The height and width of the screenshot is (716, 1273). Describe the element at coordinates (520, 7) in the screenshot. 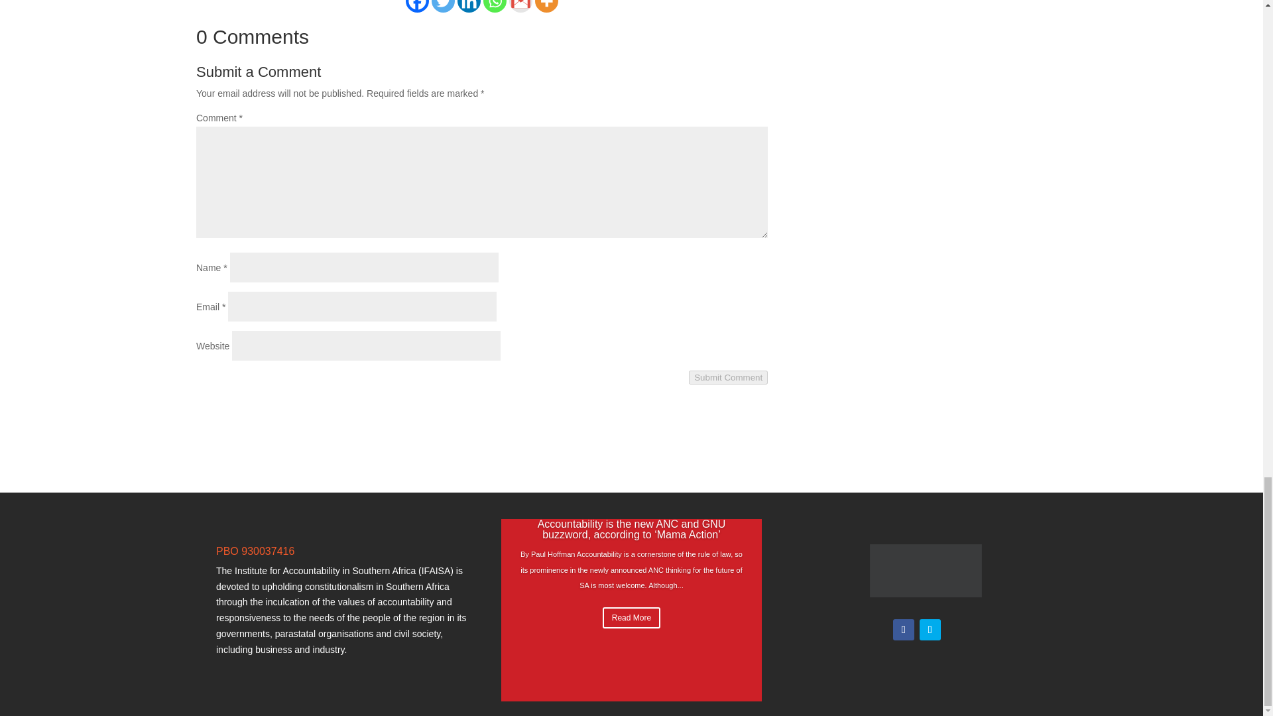

I see `Google Gmail` at that location.